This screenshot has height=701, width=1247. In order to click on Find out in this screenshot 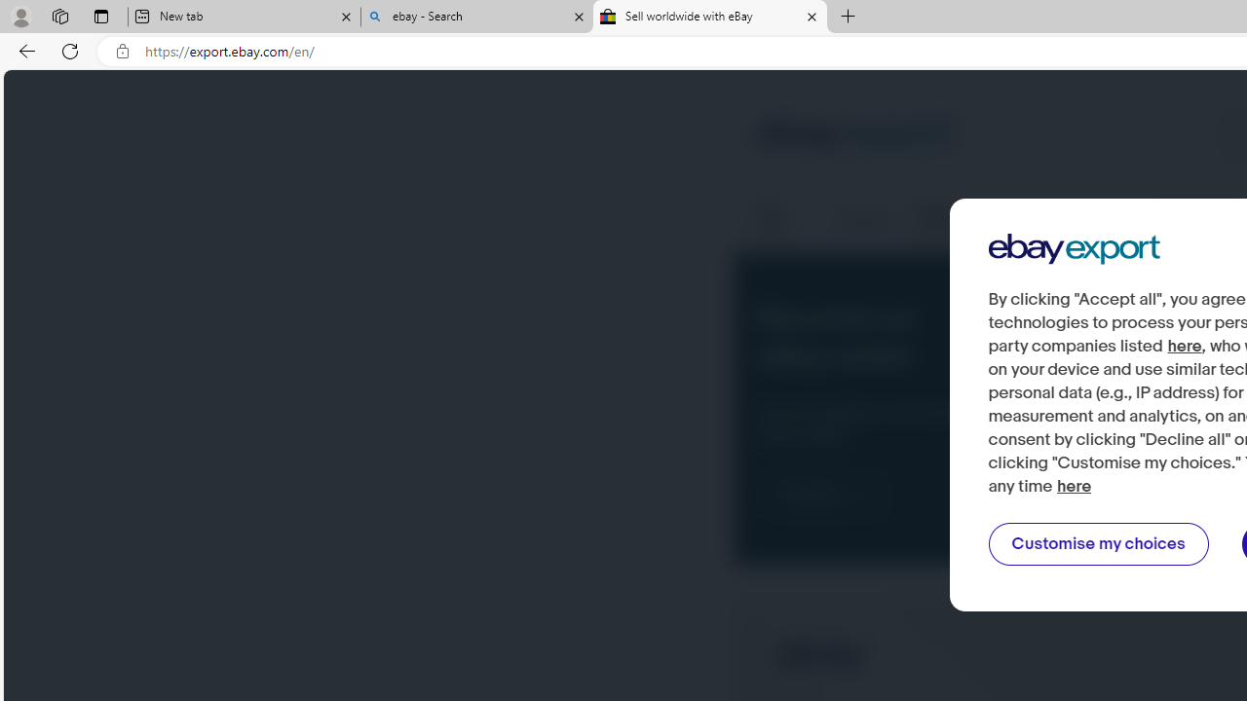, I will do `click(823, 495)`.